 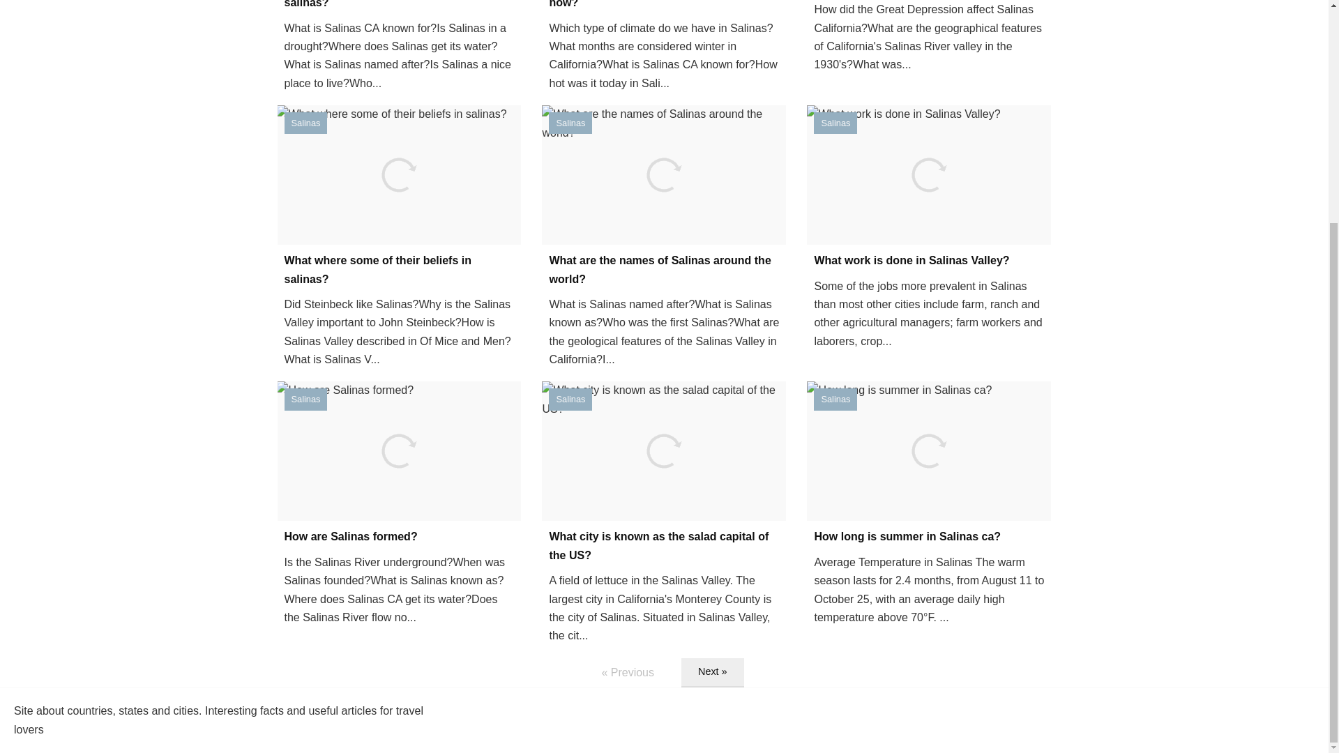 What do you see at coordinates (399, 537) in the screenshot?
I see `How are Salinas formed?` at bounding box center [399, 537].